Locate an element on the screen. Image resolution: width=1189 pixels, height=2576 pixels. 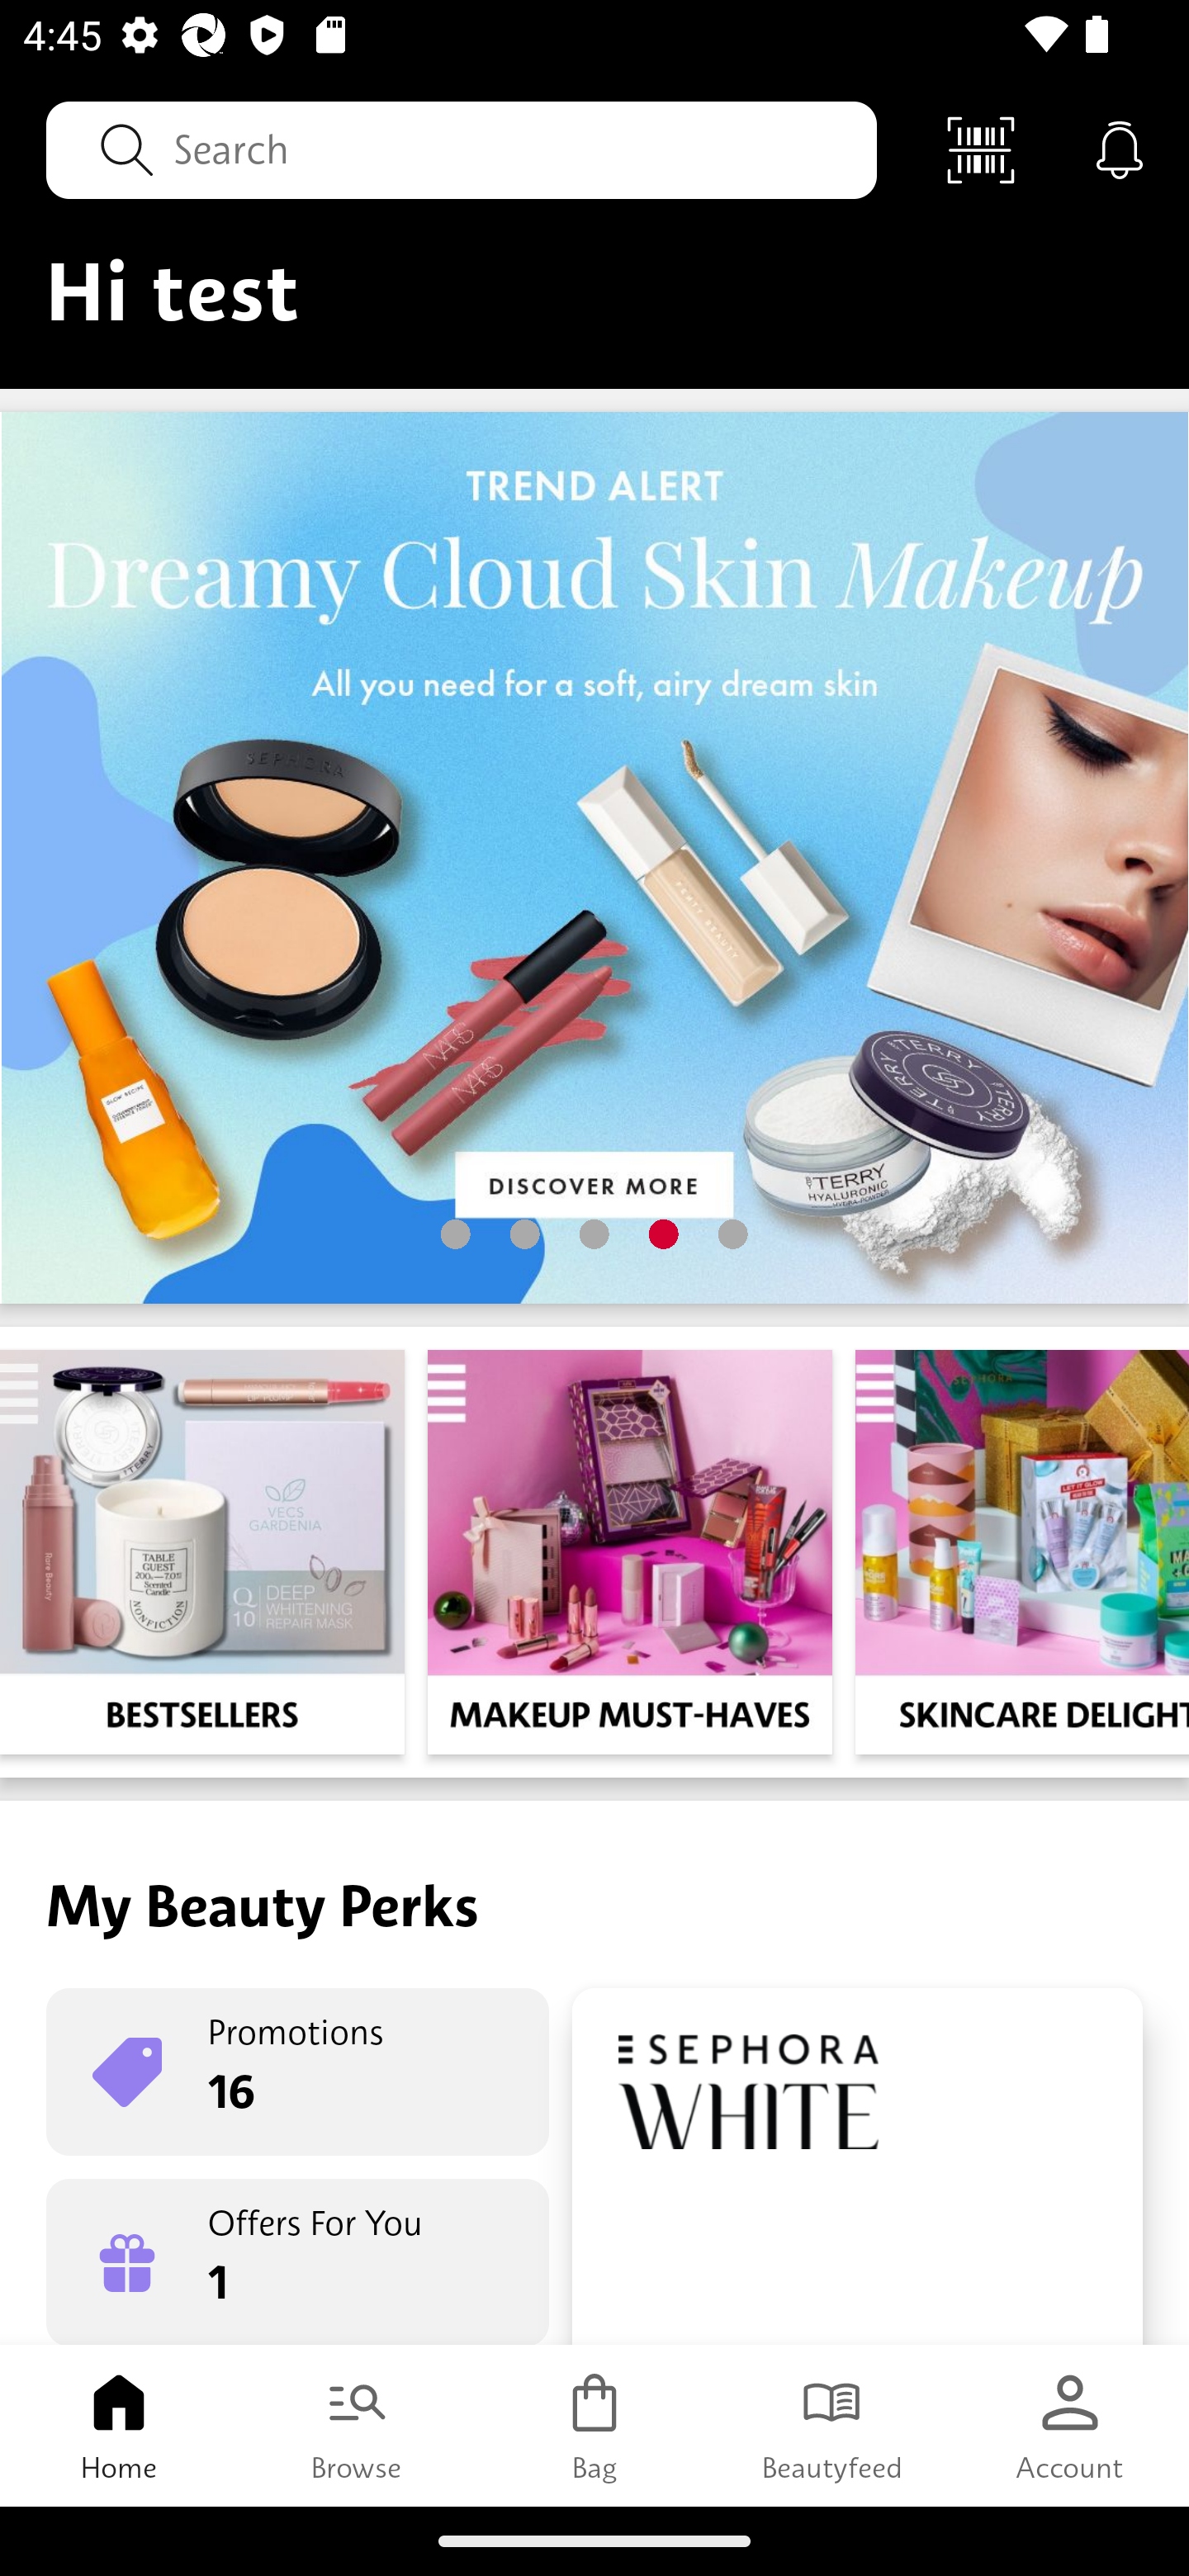
Bag is located at coordinates (594, 2425).